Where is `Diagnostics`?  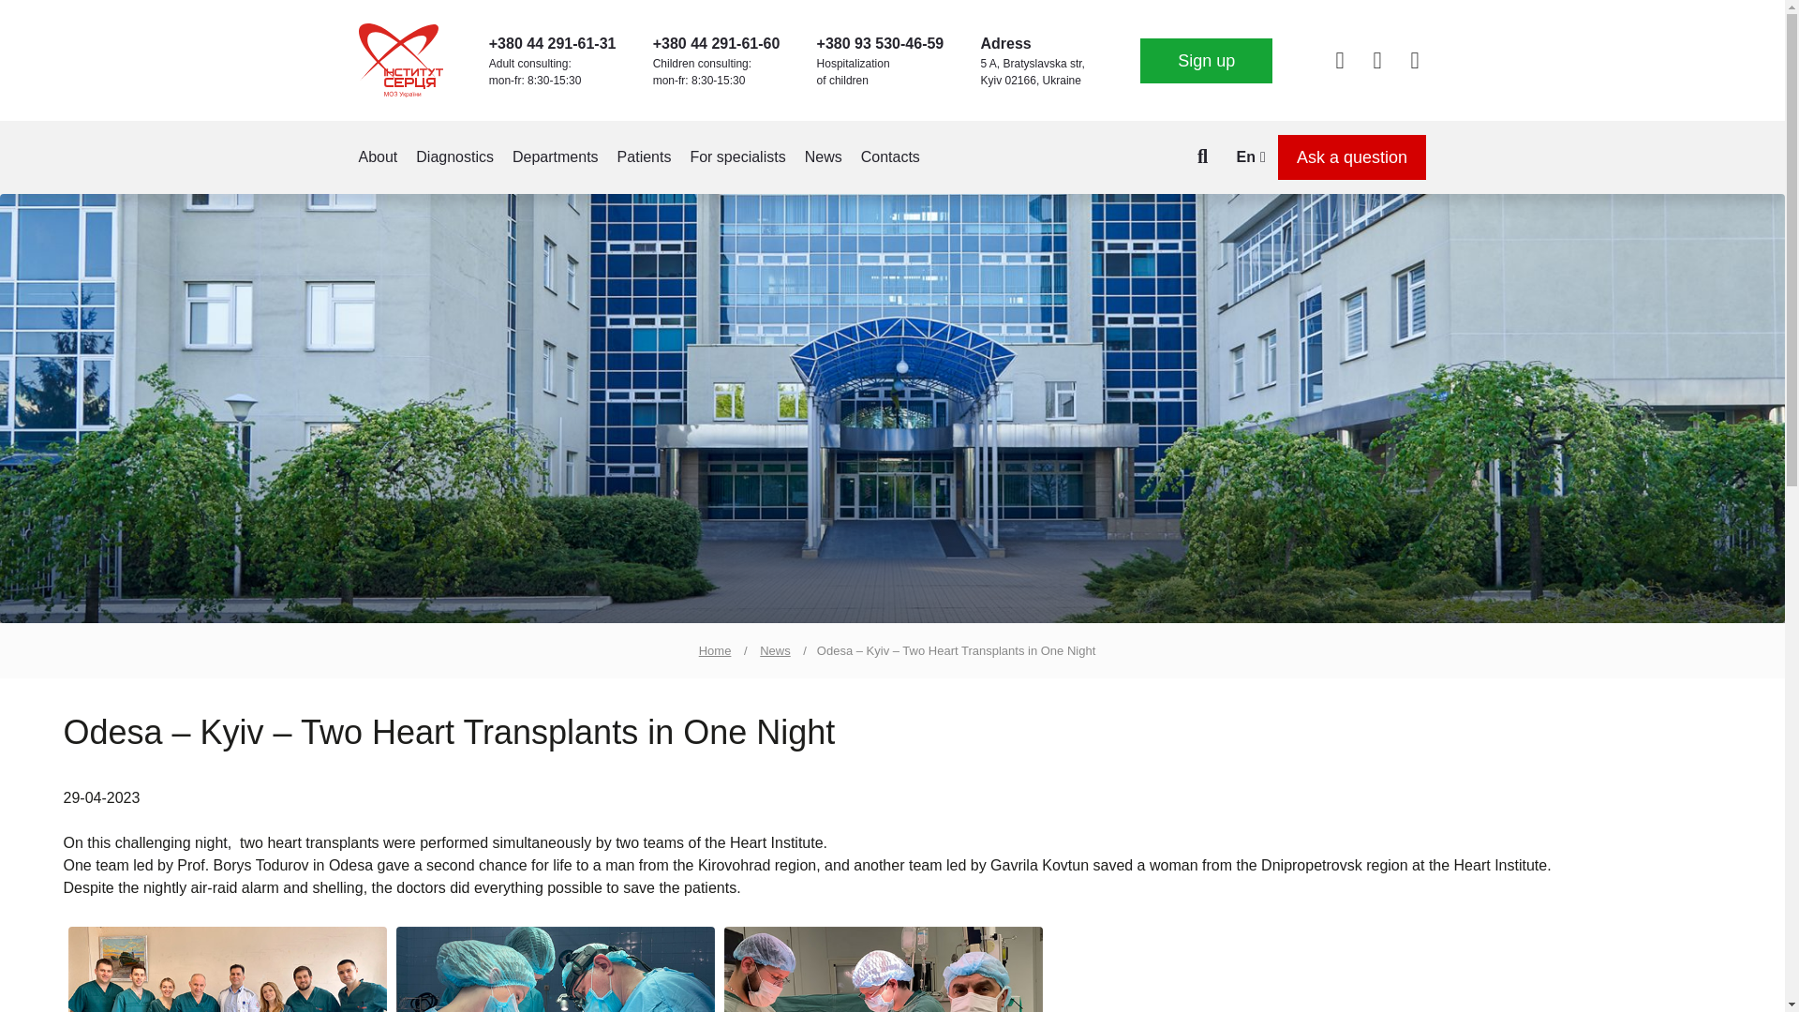 Diagnostics is located at coordinates (453, 157).